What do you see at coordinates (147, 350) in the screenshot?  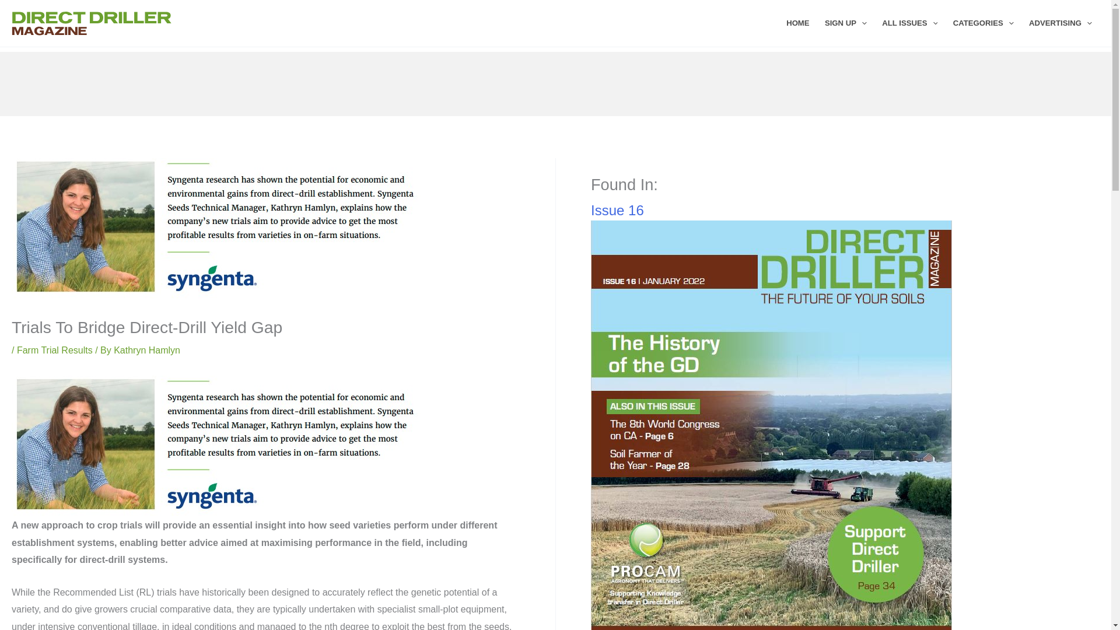 I see `View all posts by Kathryn Hamlyn` at bounding box center [147, 350].